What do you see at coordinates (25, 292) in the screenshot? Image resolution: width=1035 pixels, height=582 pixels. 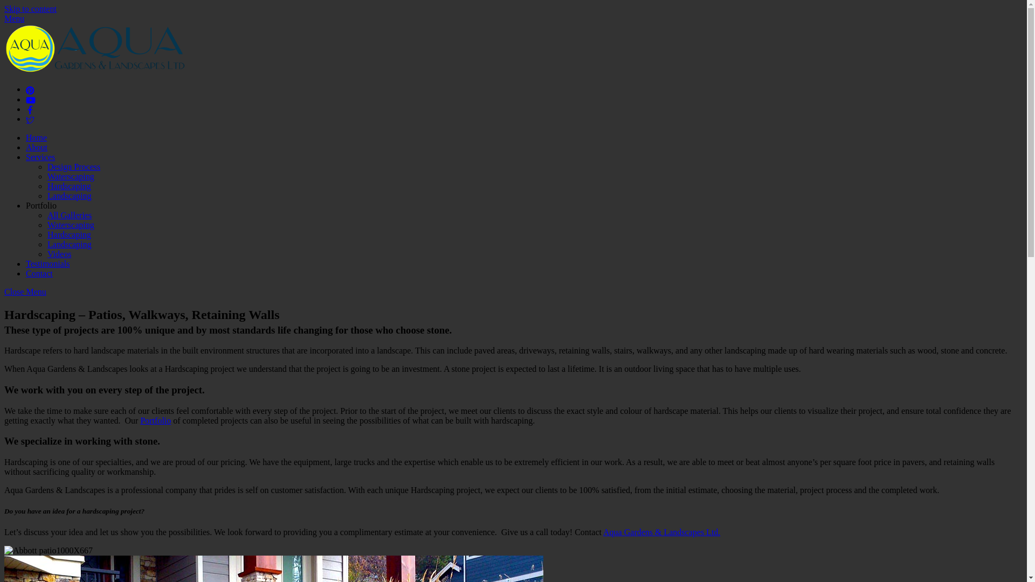 I see `Close Menu` at bounding box center [25, 292].